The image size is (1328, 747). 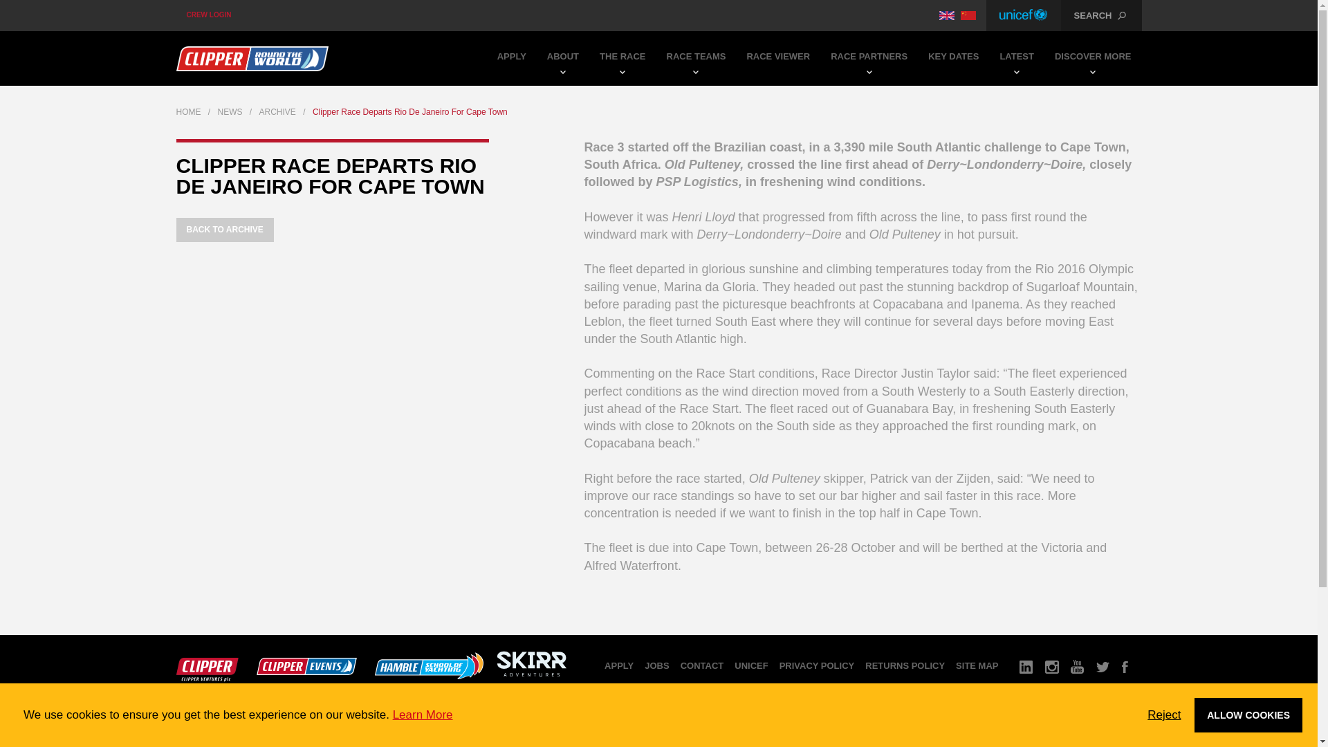 What do you see at coordinates (622, 58) in the screenshot?
I see `THE RACE` at bounding box center [622, 58].